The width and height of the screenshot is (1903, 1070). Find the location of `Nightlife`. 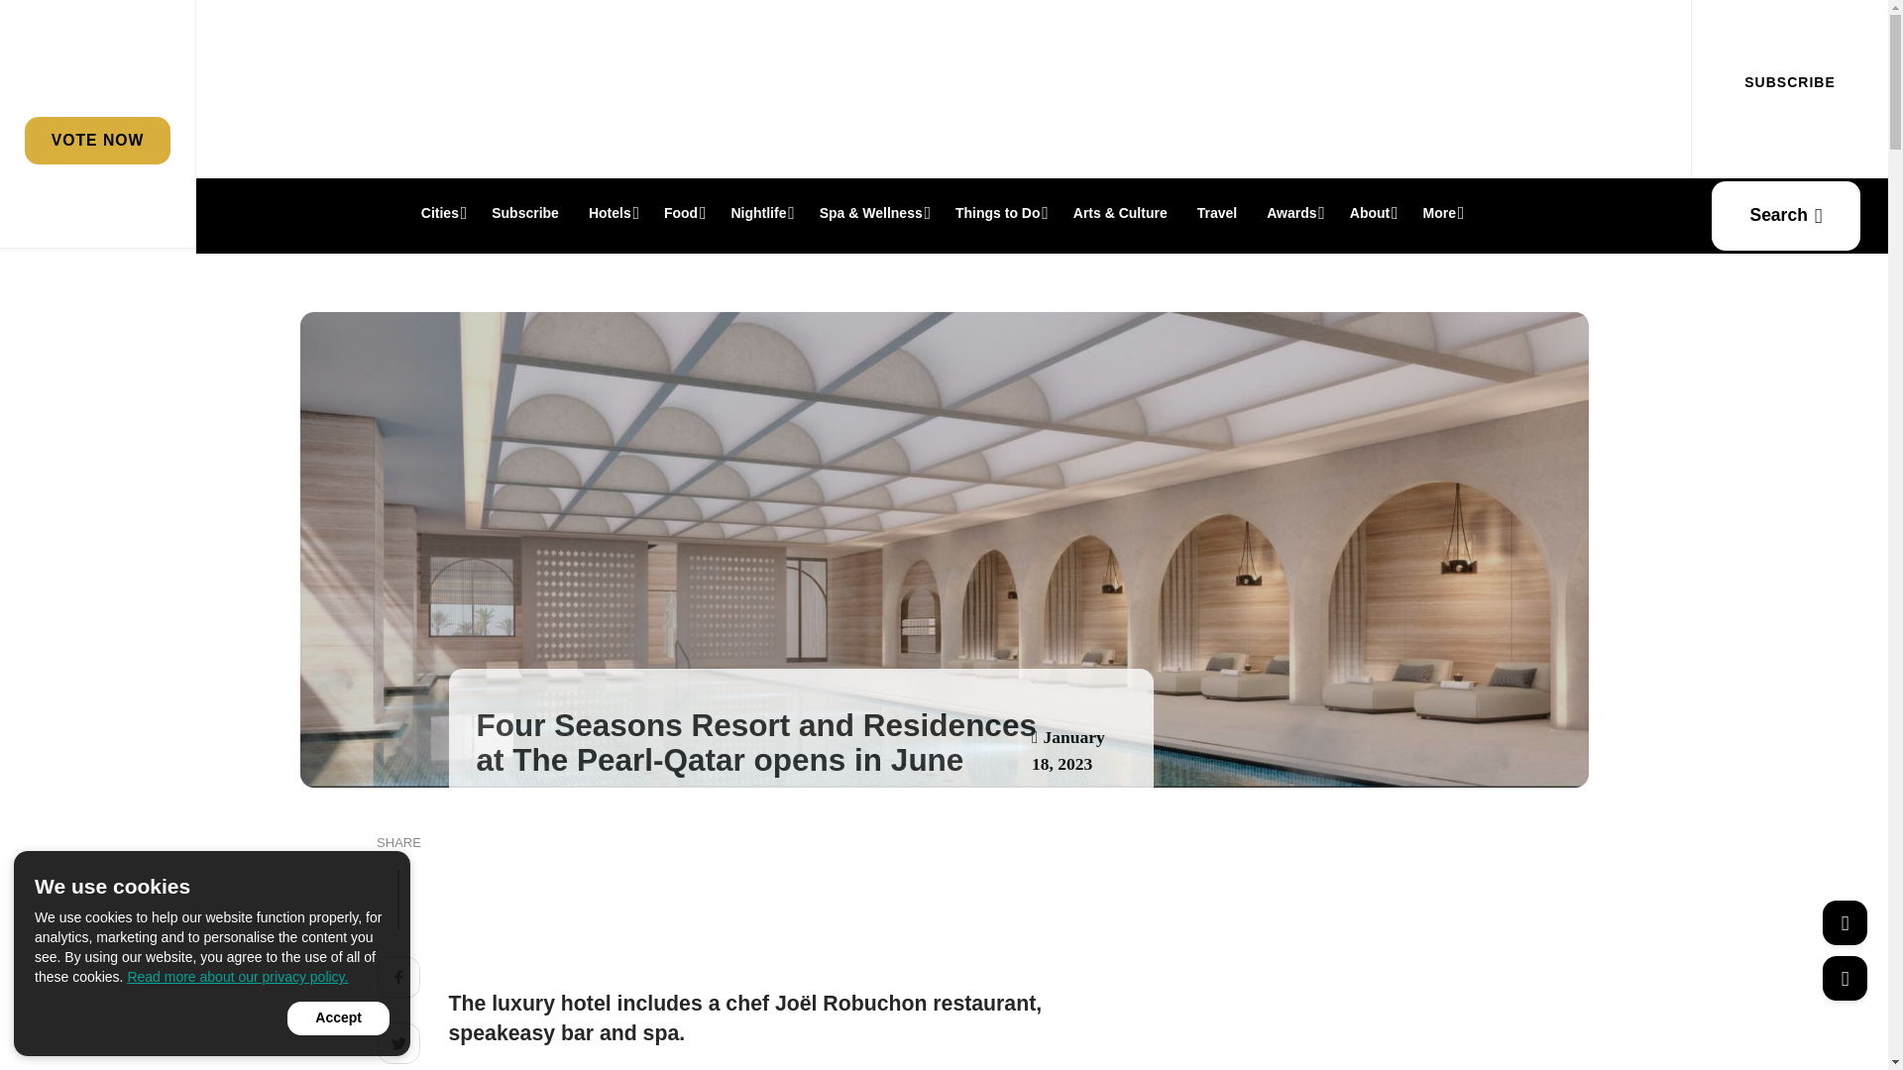

Nightlife is located at coordinates (759, 212).